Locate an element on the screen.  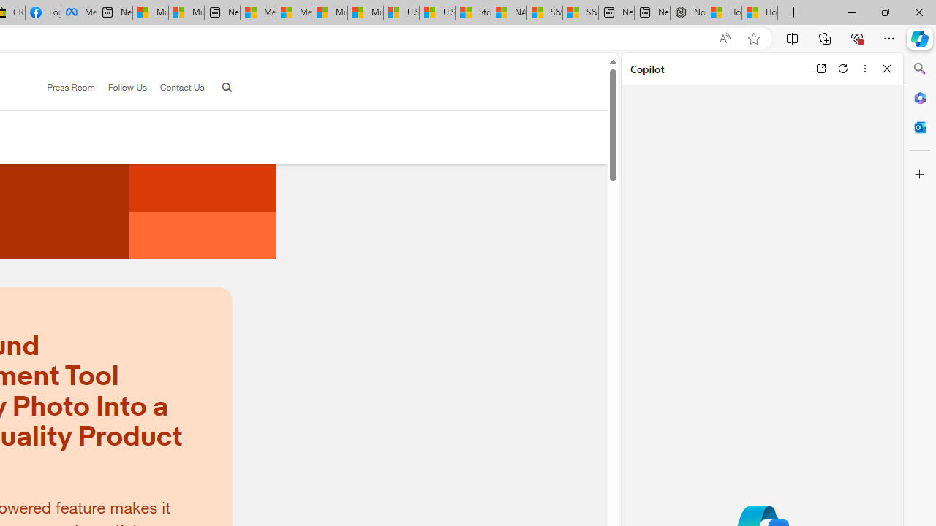
Microsoft account | Privacy is located at coordinates (186, 13).